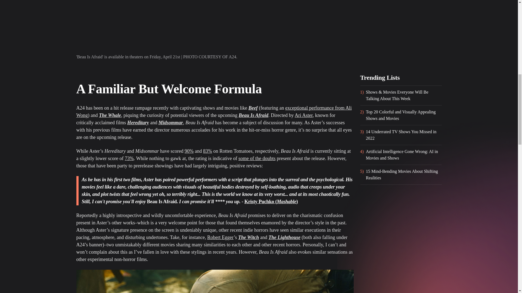 This screenshot has width=522, height=293. Describe the element at coordinates (257, 158) in the screenshot. I see `some of the doubts` at that location.